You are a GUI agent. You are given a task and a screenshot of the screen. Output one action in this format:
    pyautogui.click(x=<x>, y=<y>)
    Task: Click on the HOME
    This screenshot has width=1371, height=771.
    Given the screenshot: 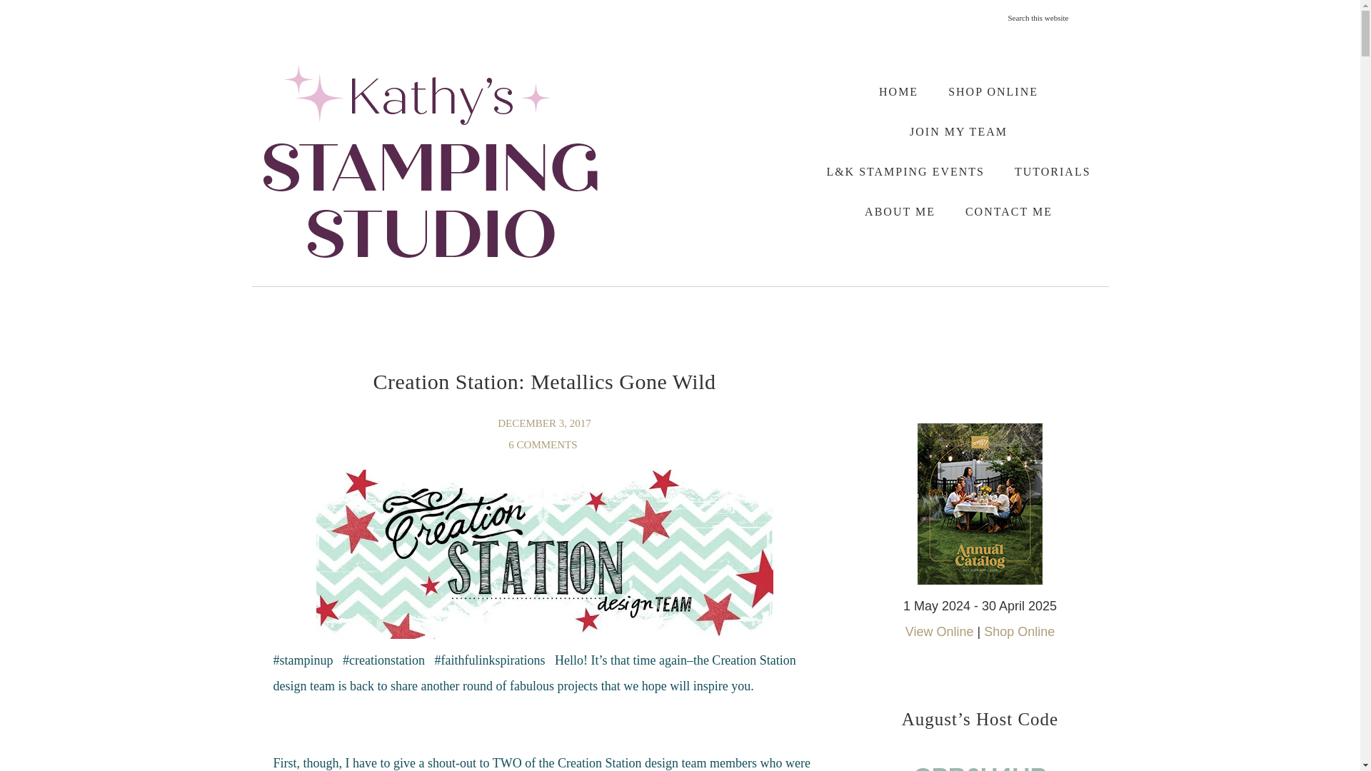 What is the action you would take?
    pyautogui.click(x=898, y=91)
    